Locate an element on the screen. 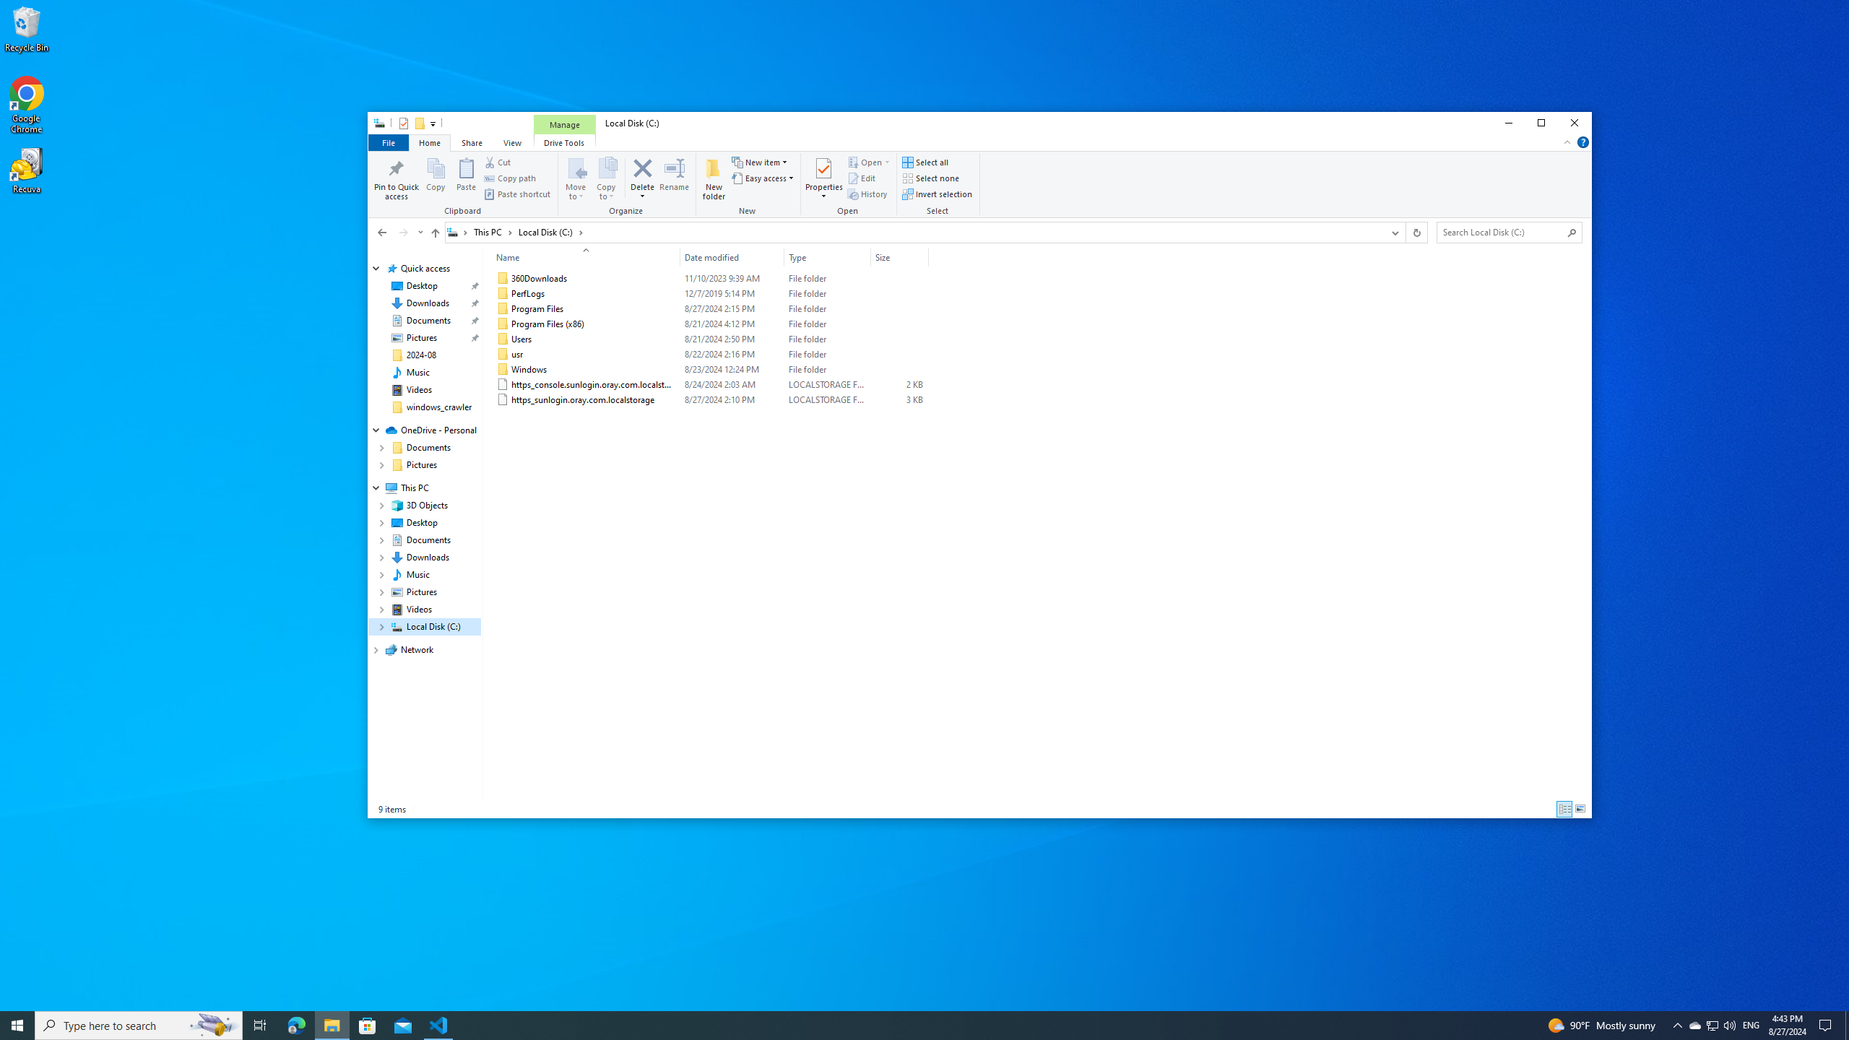 Image resolution: width=1849 pixels, height=1040 pixels. Organize is located at coordinates (1542, 123).